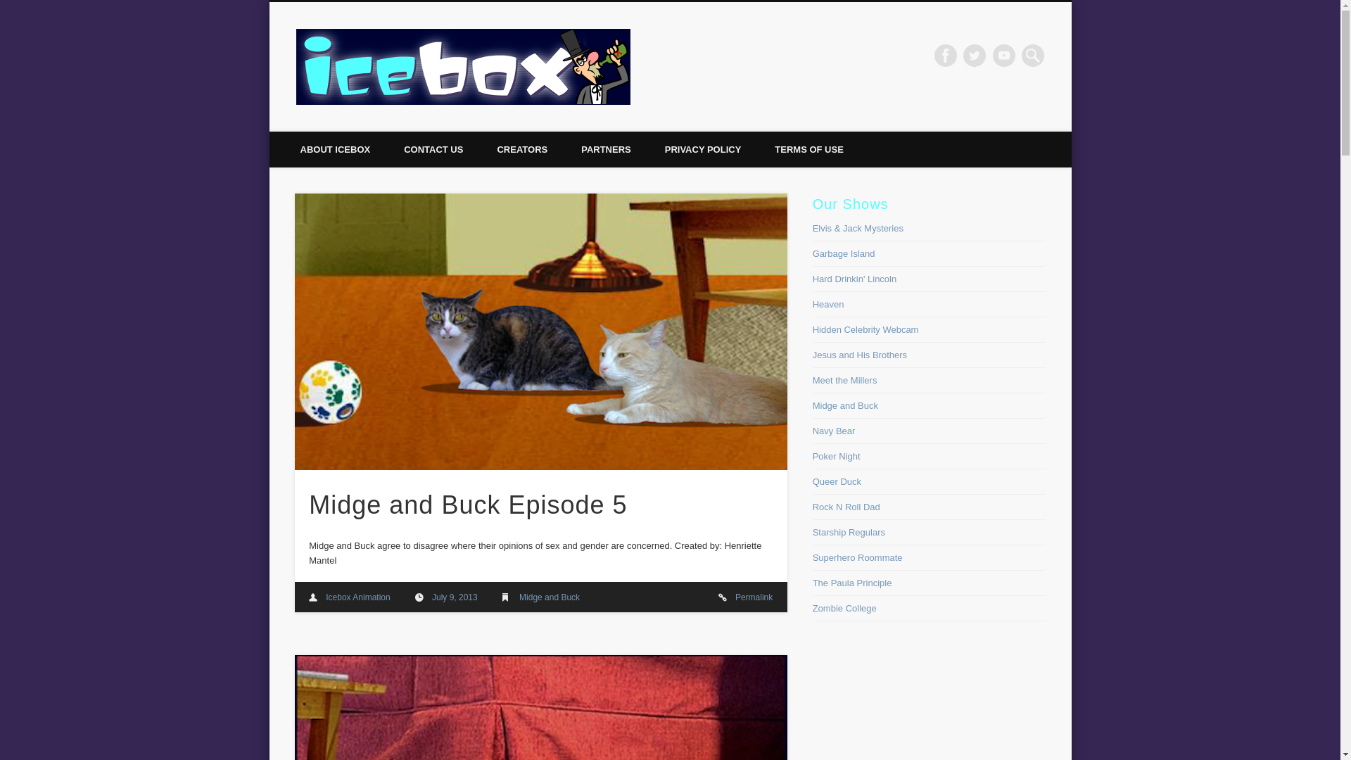  I want to click on ABOUT ICEBOX, so click(334, 149).